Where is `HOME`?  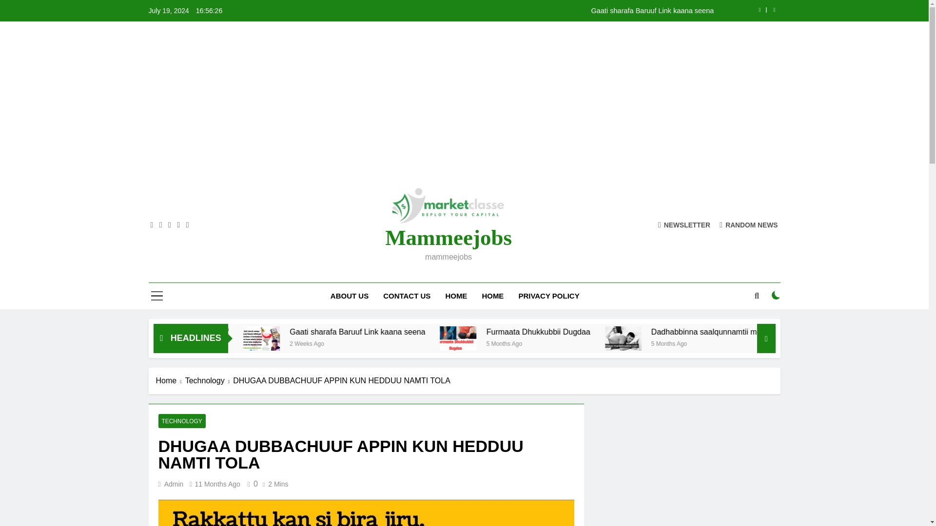 HOME is located at coordinates (456, 296).